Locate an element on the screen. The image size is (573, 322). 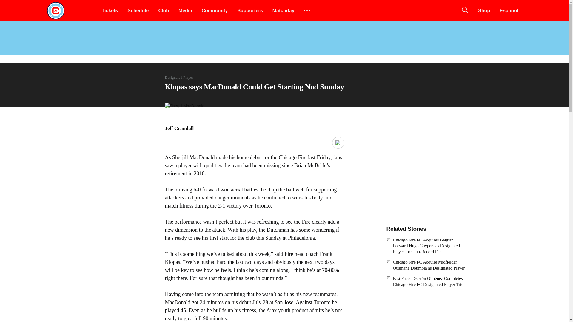
Chicago Fire FC is located at coordinates (56, 11).